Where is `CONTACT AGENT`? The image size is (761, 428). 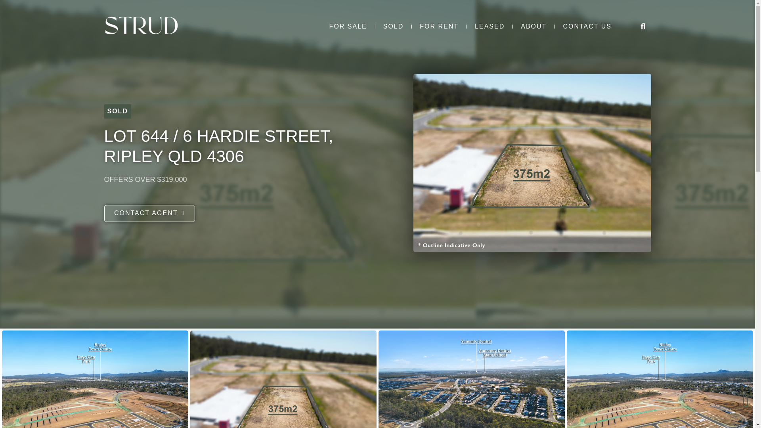
CONTACT AGENT is located at coordinates (149, 214).